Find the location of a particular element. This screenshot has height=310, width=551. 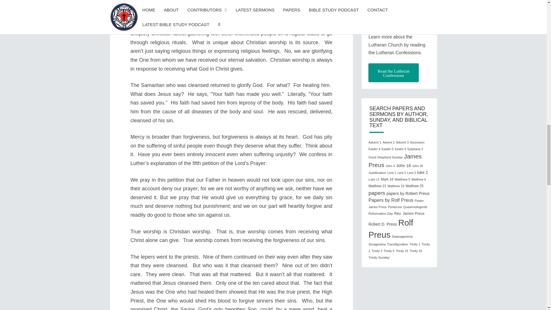

The Lutheran Confessions: The Book of Concord Online is located at coordinates (394, 73).